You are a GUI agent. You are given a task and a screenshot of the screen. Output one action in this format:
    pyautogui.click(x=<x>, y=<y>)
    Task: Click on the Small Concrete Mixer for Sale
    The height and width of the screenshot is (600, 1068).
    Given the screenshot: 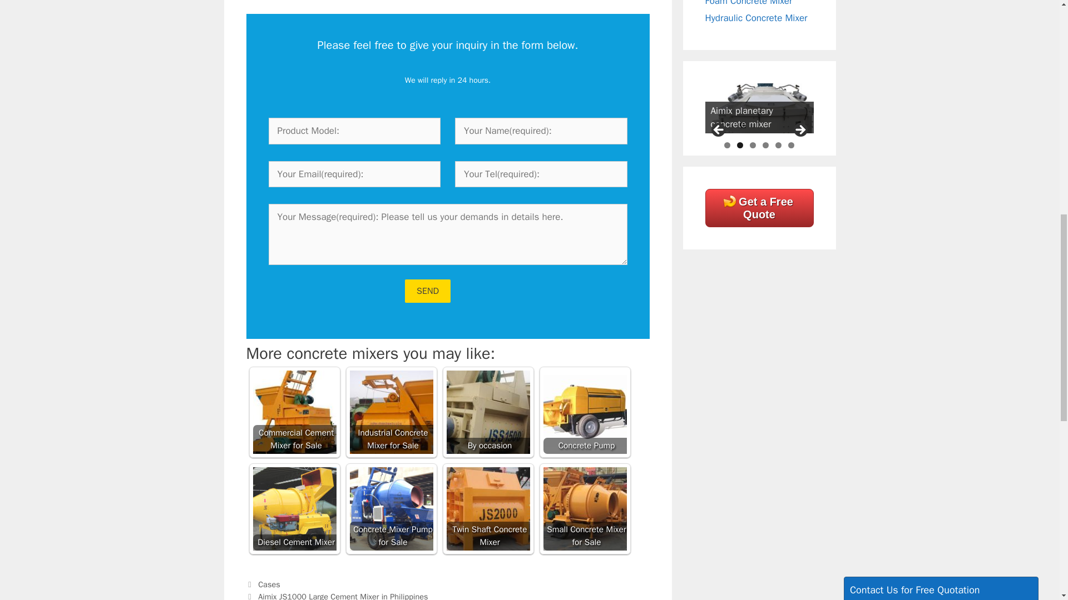 What is the action you would take?
    pyautogui.click(x=584, y=509)
    